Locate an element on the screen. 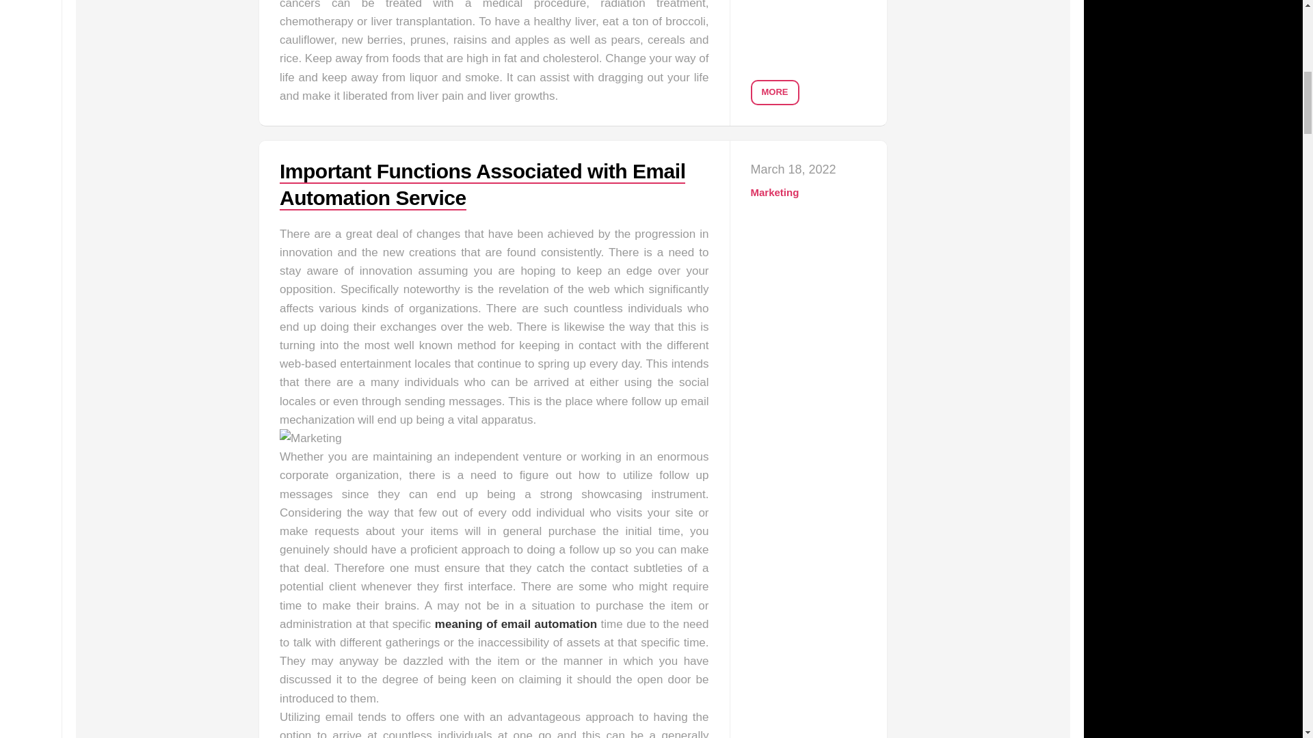  Marketing is located at coordinates (775, 193).